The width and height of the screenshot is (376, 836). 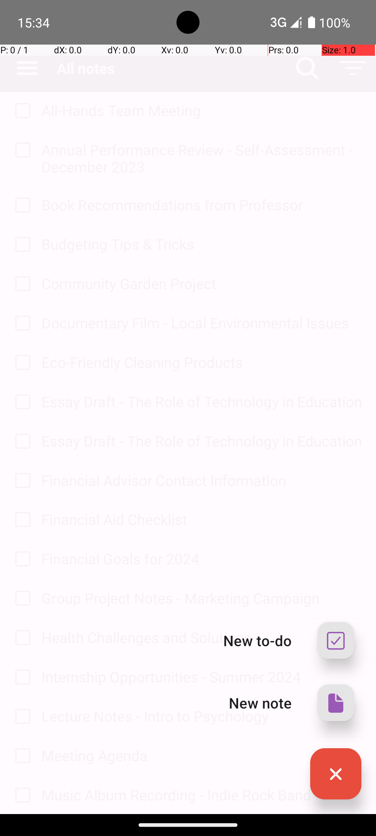 I want to click on to-do: Internship Opportunities - Summer 2024, so click(x=21, y=678).